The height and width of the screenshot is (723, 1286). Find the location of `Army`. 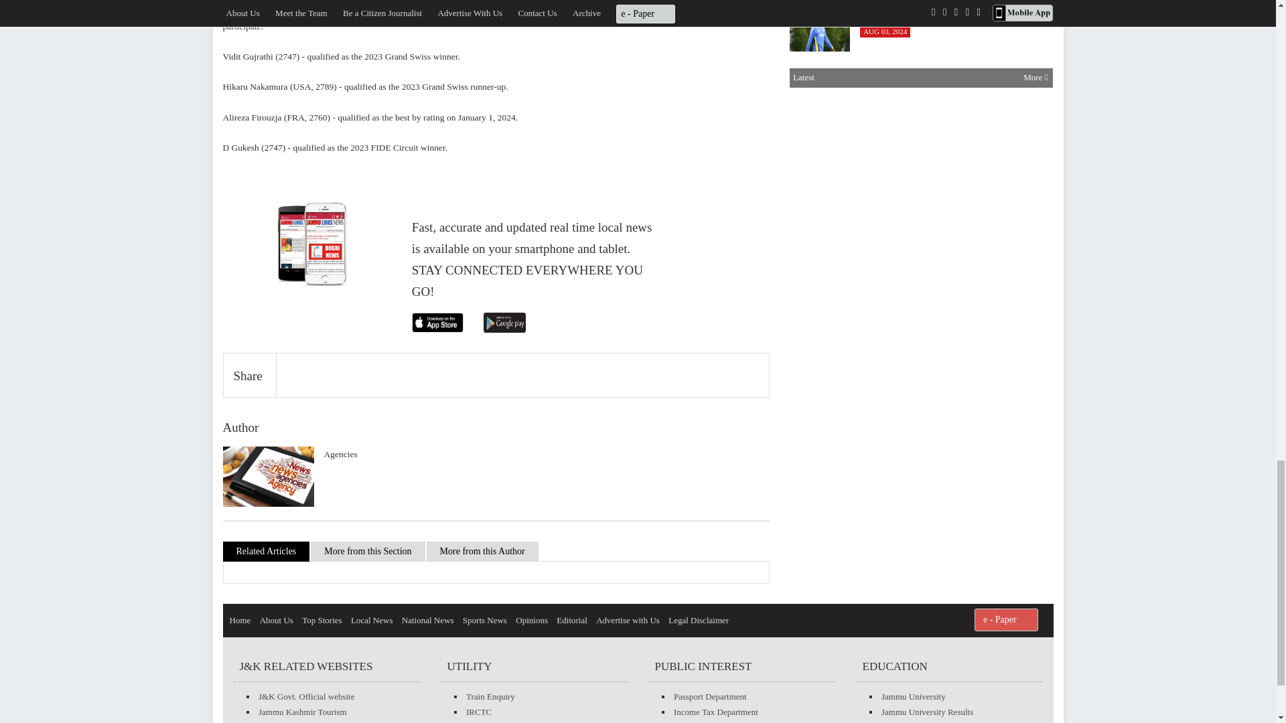

Army is located at coordinates (820, 92).